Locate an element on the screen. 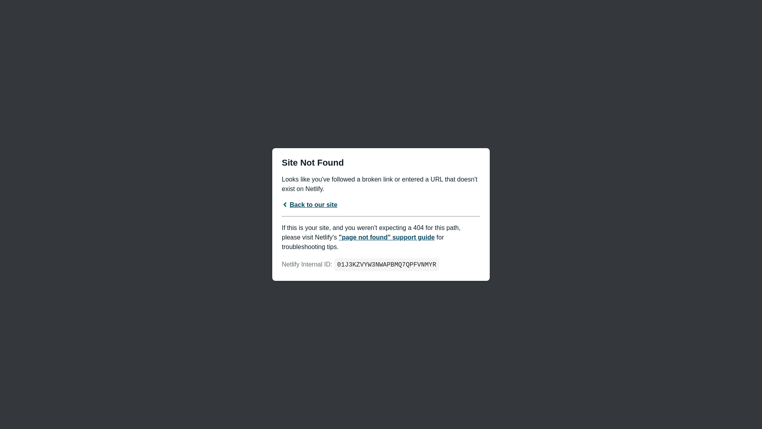 The image size is (762, 429). "page not found" support guide is located at coordinates (387, 237).